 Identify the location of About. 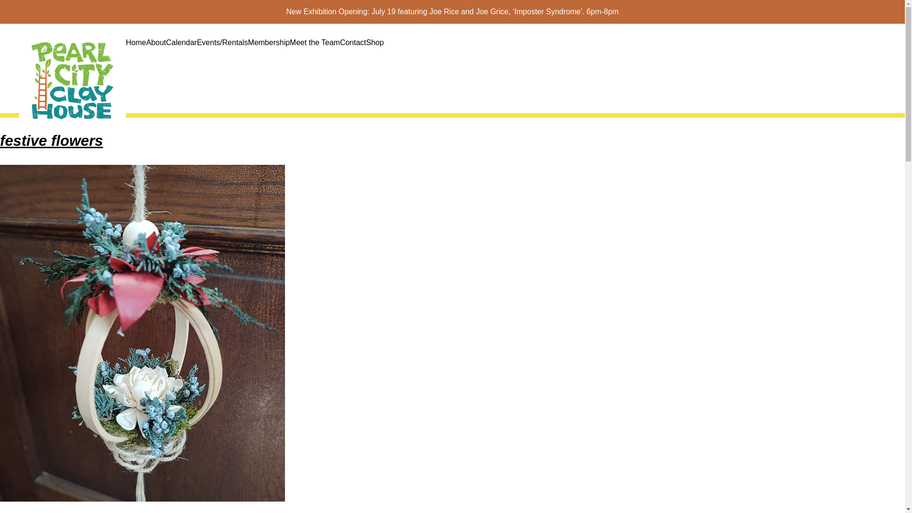
(156, 42).